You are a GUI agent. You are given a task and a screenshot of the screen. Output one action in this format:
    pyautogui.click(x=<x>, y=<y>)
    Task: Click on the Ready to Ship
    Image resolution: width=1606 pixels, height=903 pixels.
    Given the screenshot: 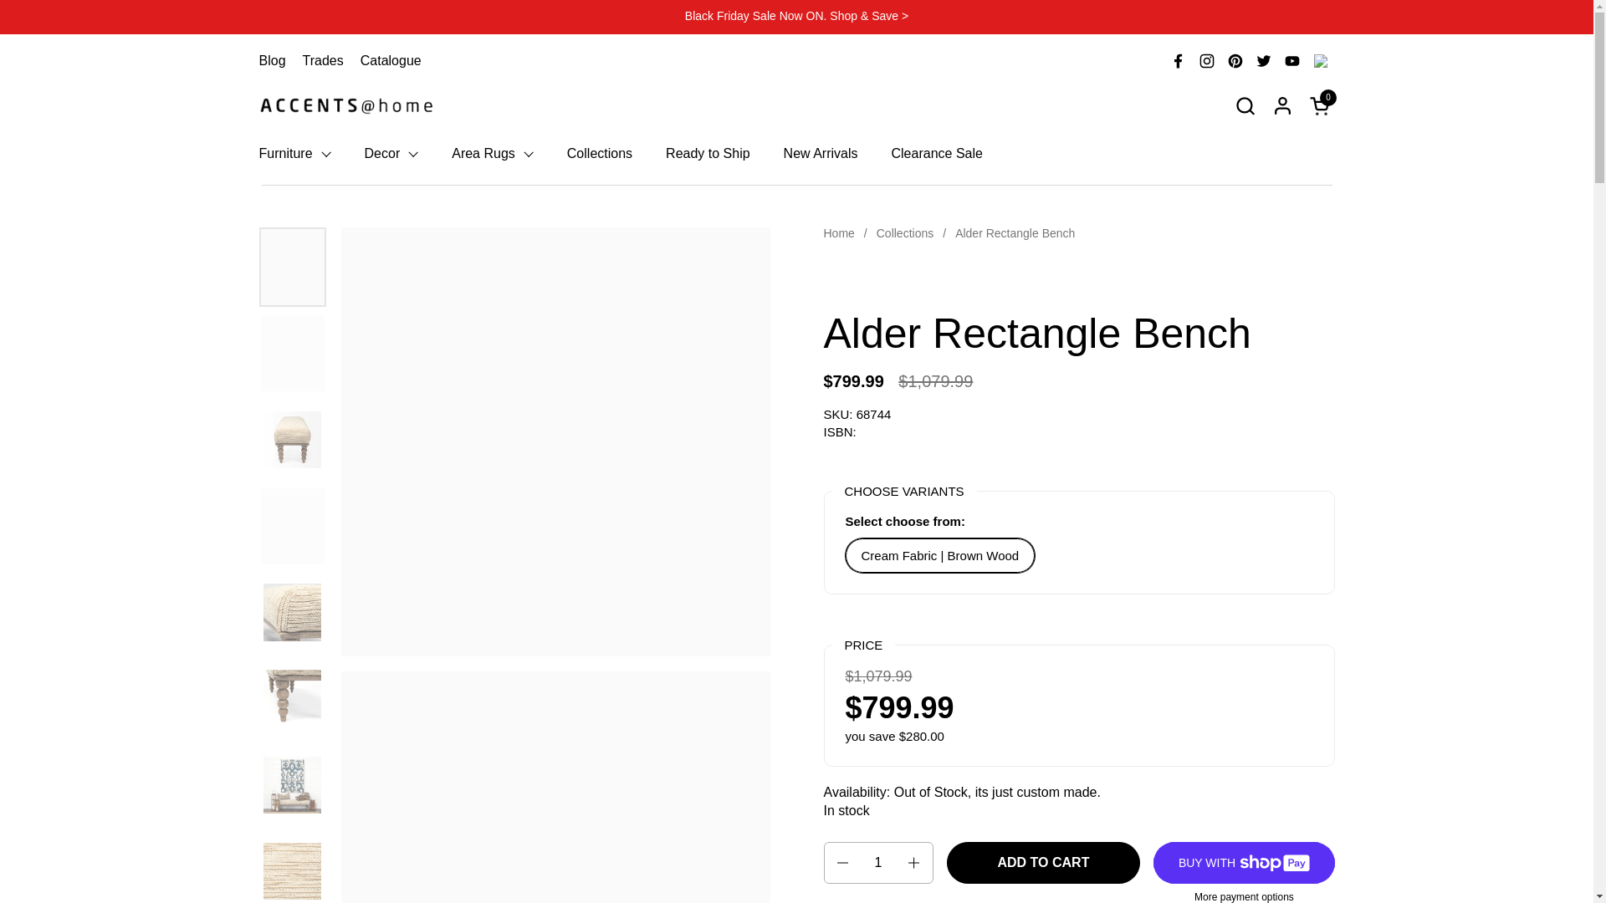 What is the action you would take?
    pyautogui.click(x=708, y=154)
    